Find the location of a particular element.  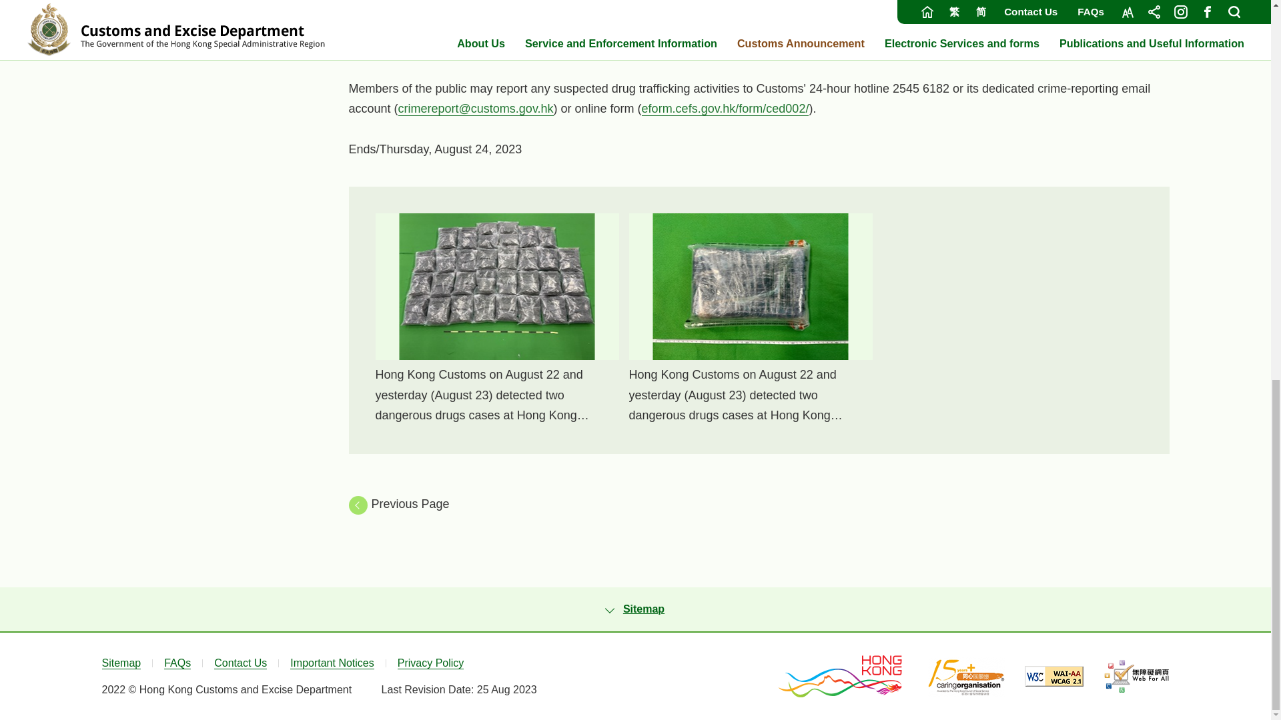

WCAG 2.1 AA, This link will open in new window is located at coordinates (1054, 676).